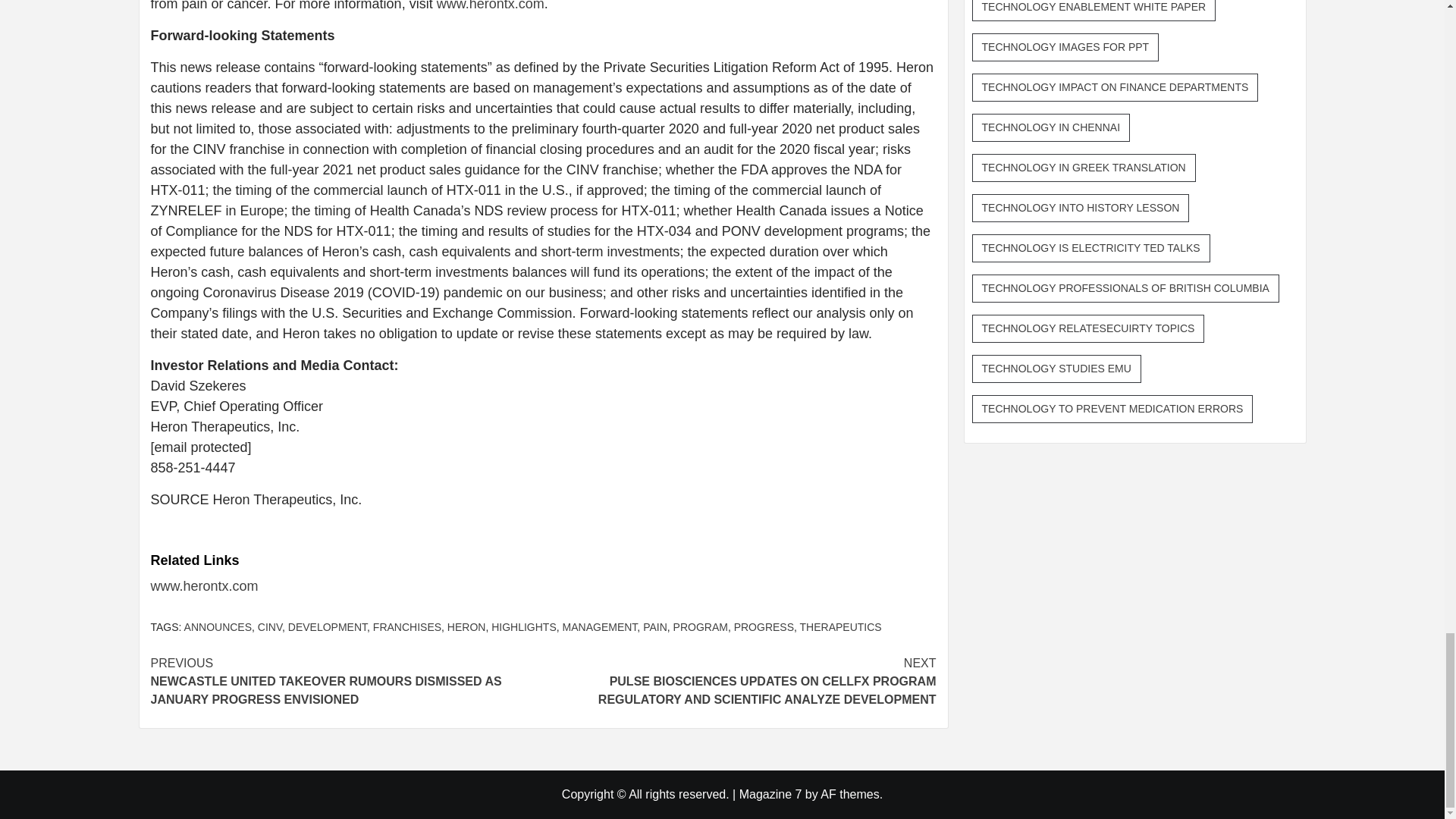  What do you see at coordinates (599, 626) in the screenshot?
I see `MANAGEMENT` at bounding box center [599, 626].